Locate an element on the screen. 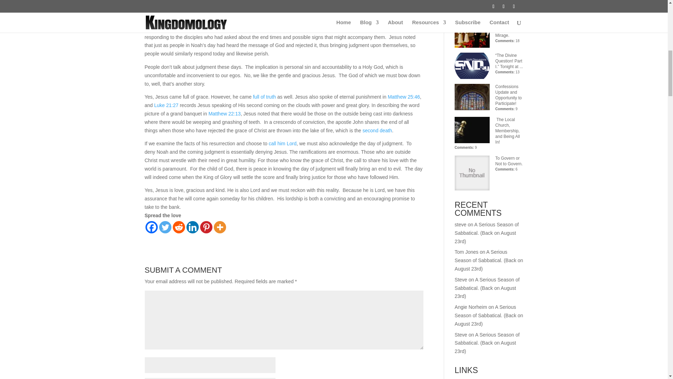  Facebook is located at coordinates (151, 227).